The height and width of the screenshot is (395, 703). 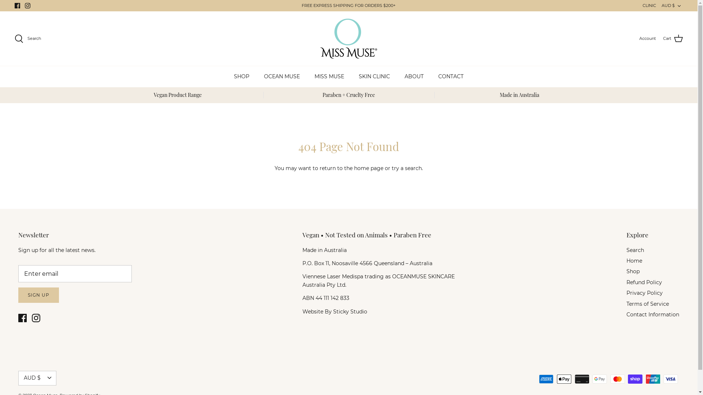 I want to click on Home, so click(x=634, y=261).